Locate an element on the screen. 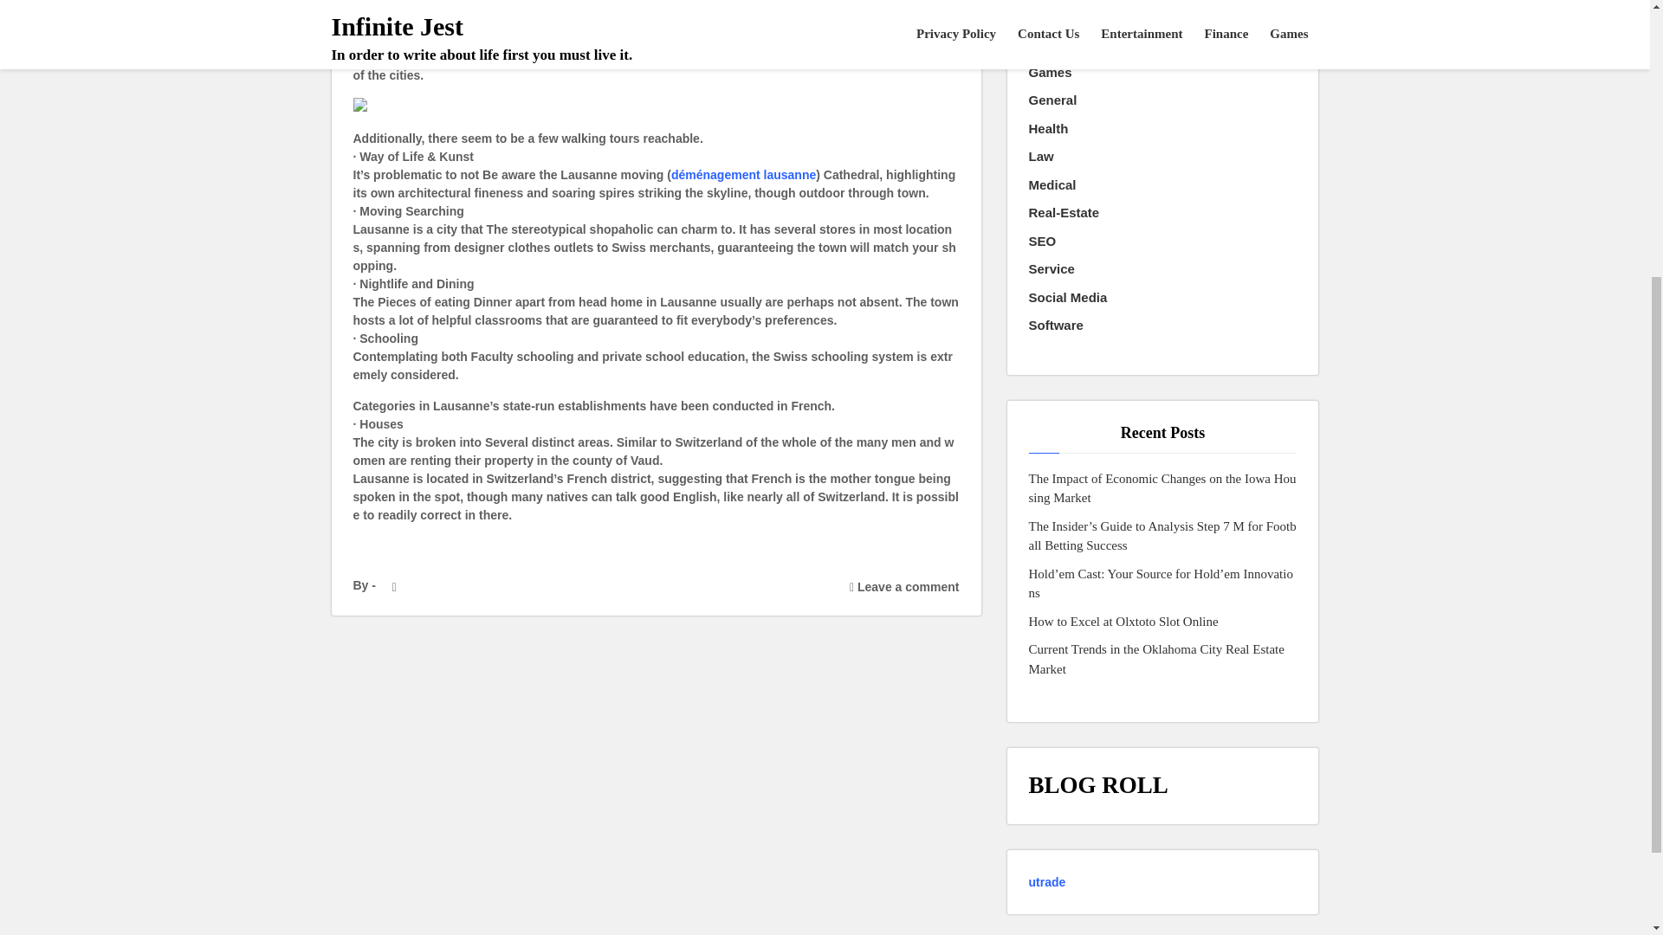 The height and width of the screenshot is (935, 1663). Software is located at coordinates (1057, 326).